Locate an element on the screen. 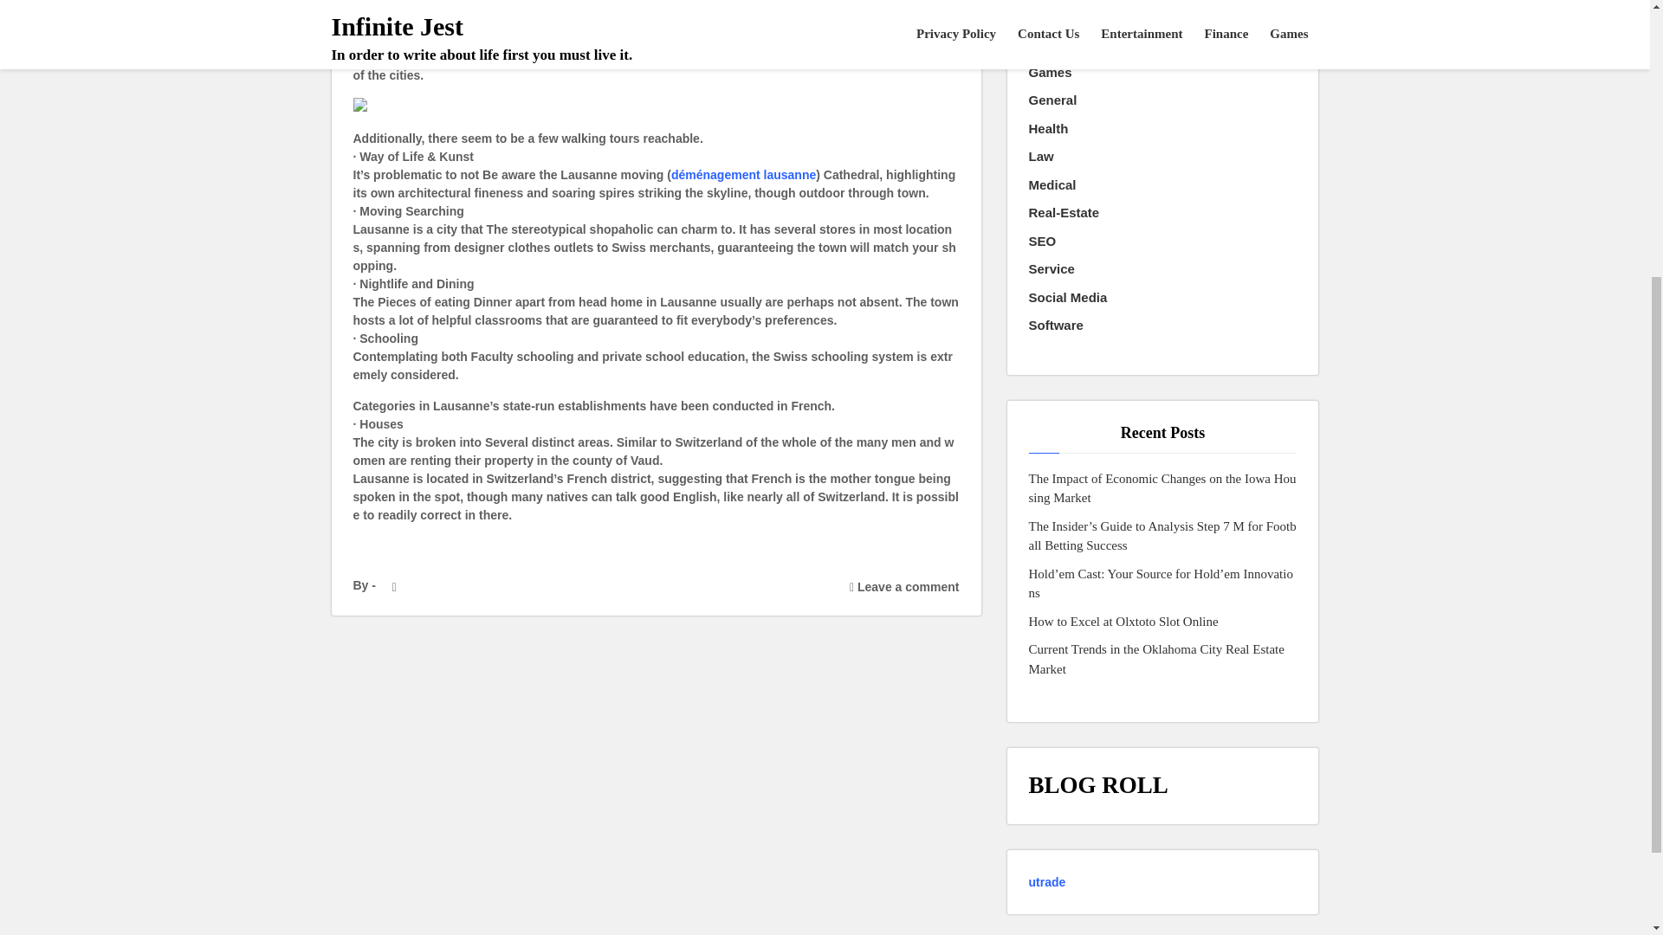 The height and width of the screenshot is (935, 1663). Software is located at coordinates (1057, 326).